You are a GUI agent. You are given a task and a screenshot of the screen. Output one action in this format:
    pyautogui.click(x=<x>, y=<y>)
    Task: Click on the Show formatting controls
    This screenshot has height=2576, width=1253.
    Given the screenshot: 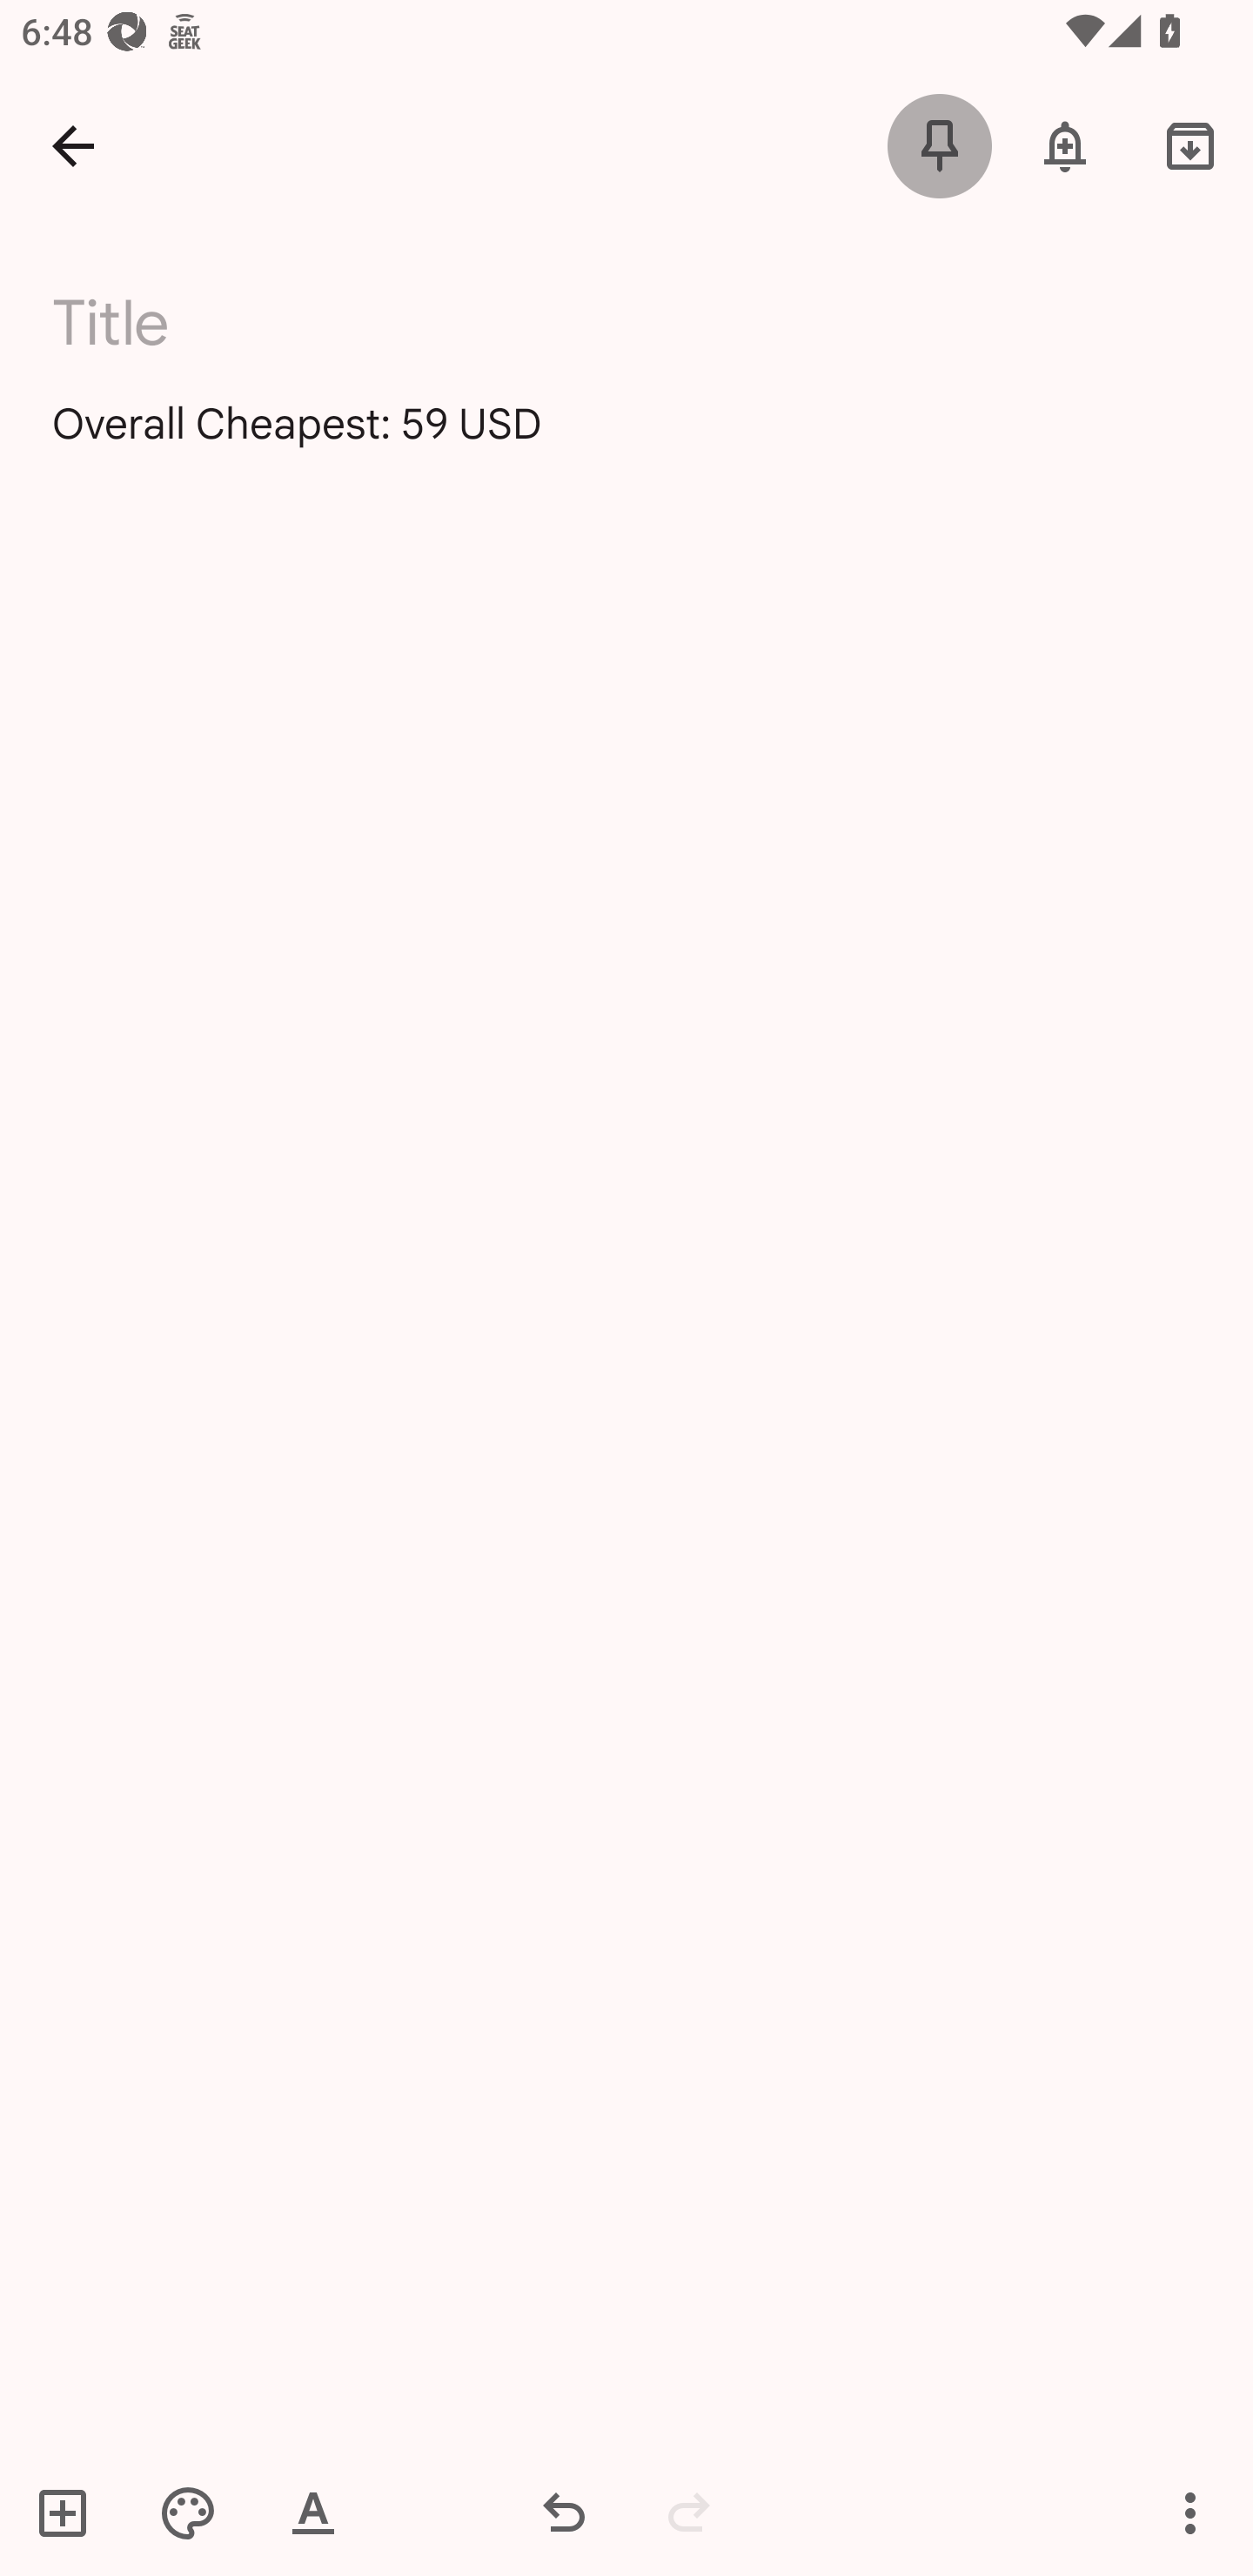 What is the action you would take?
    pyautogui.click(x=313, y=2512)
    